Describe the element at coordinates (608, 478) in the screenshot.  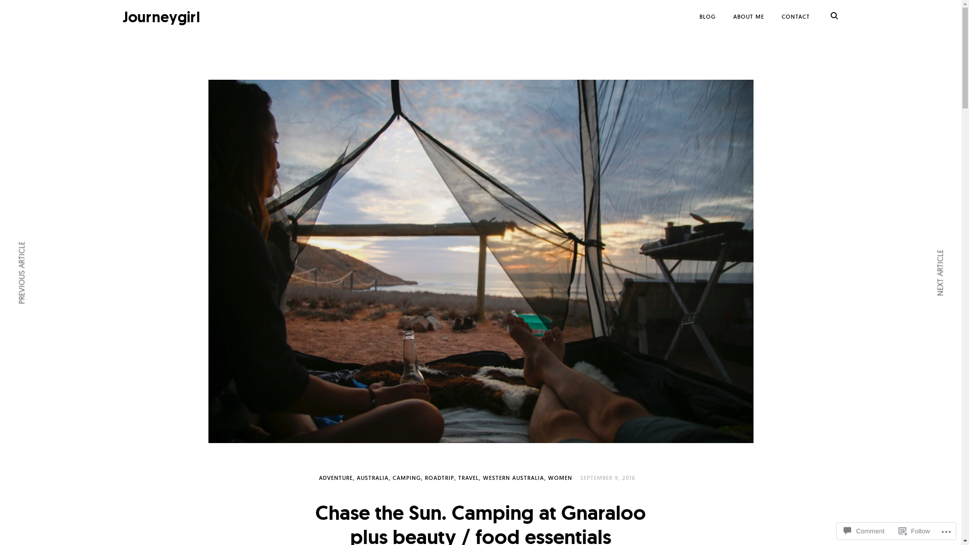
I see `SEPTEMBER 9, 2016` at that location.